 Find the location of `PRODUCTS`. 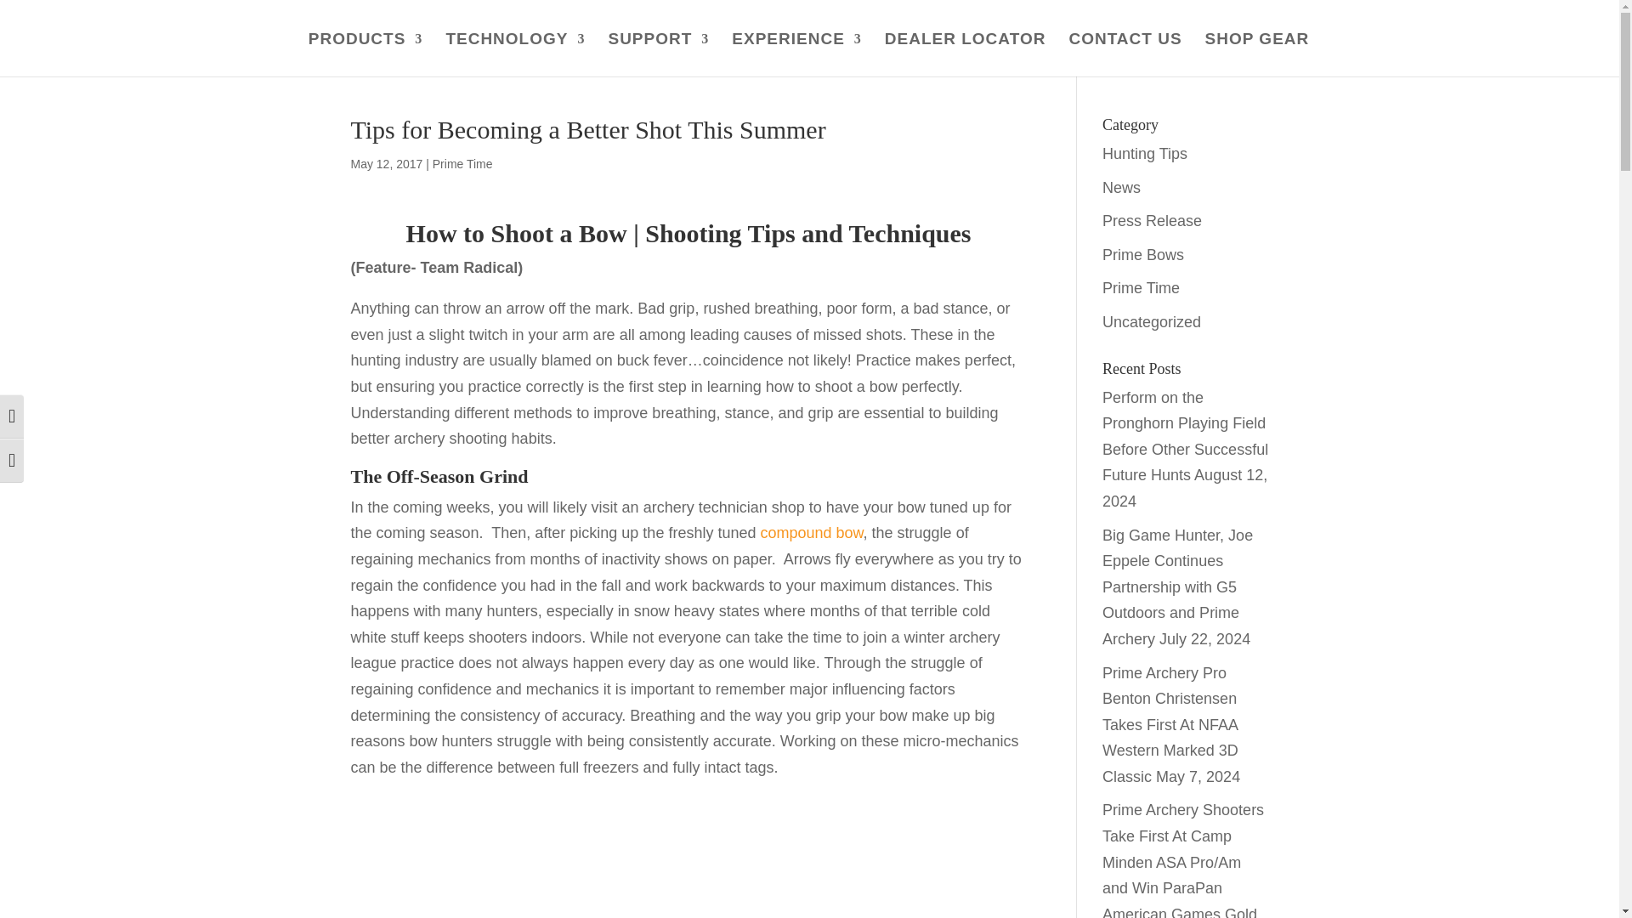

PRODUCTS is located at coordinates (365, 54).